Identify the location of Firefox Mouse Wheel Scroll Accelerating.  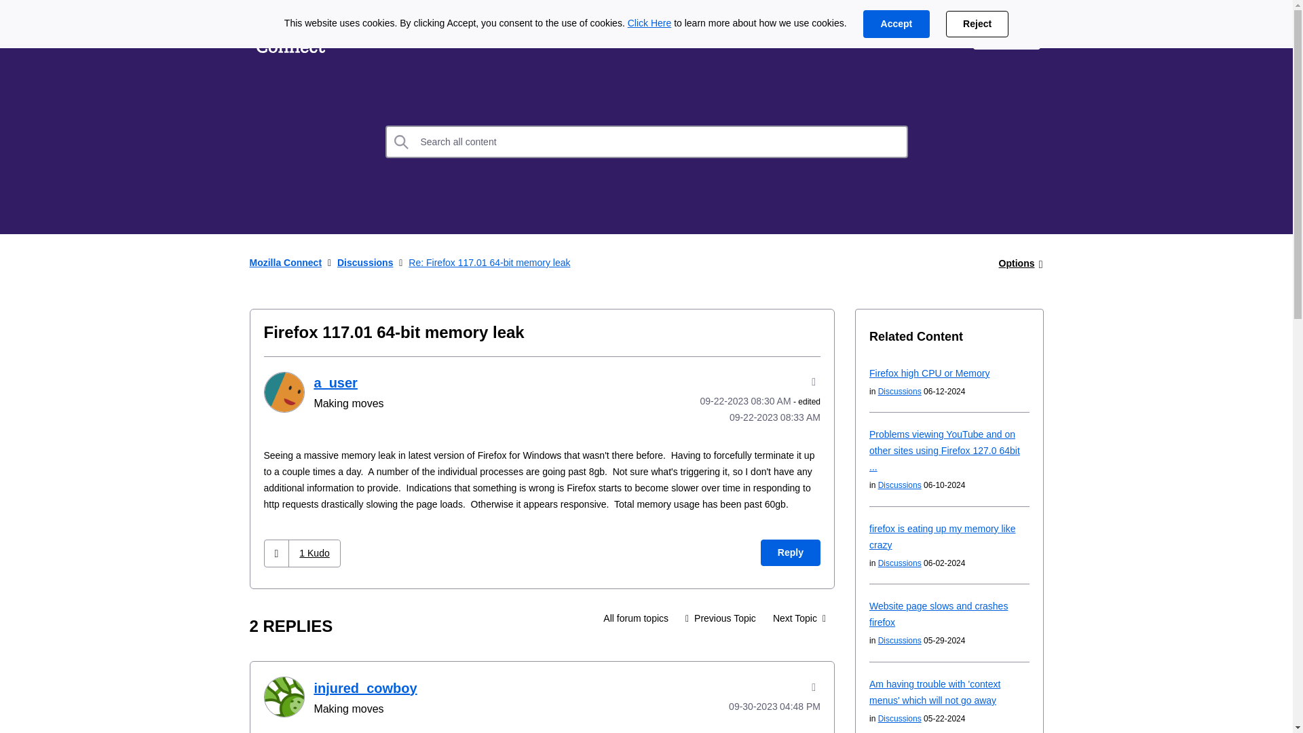
(799, 618).